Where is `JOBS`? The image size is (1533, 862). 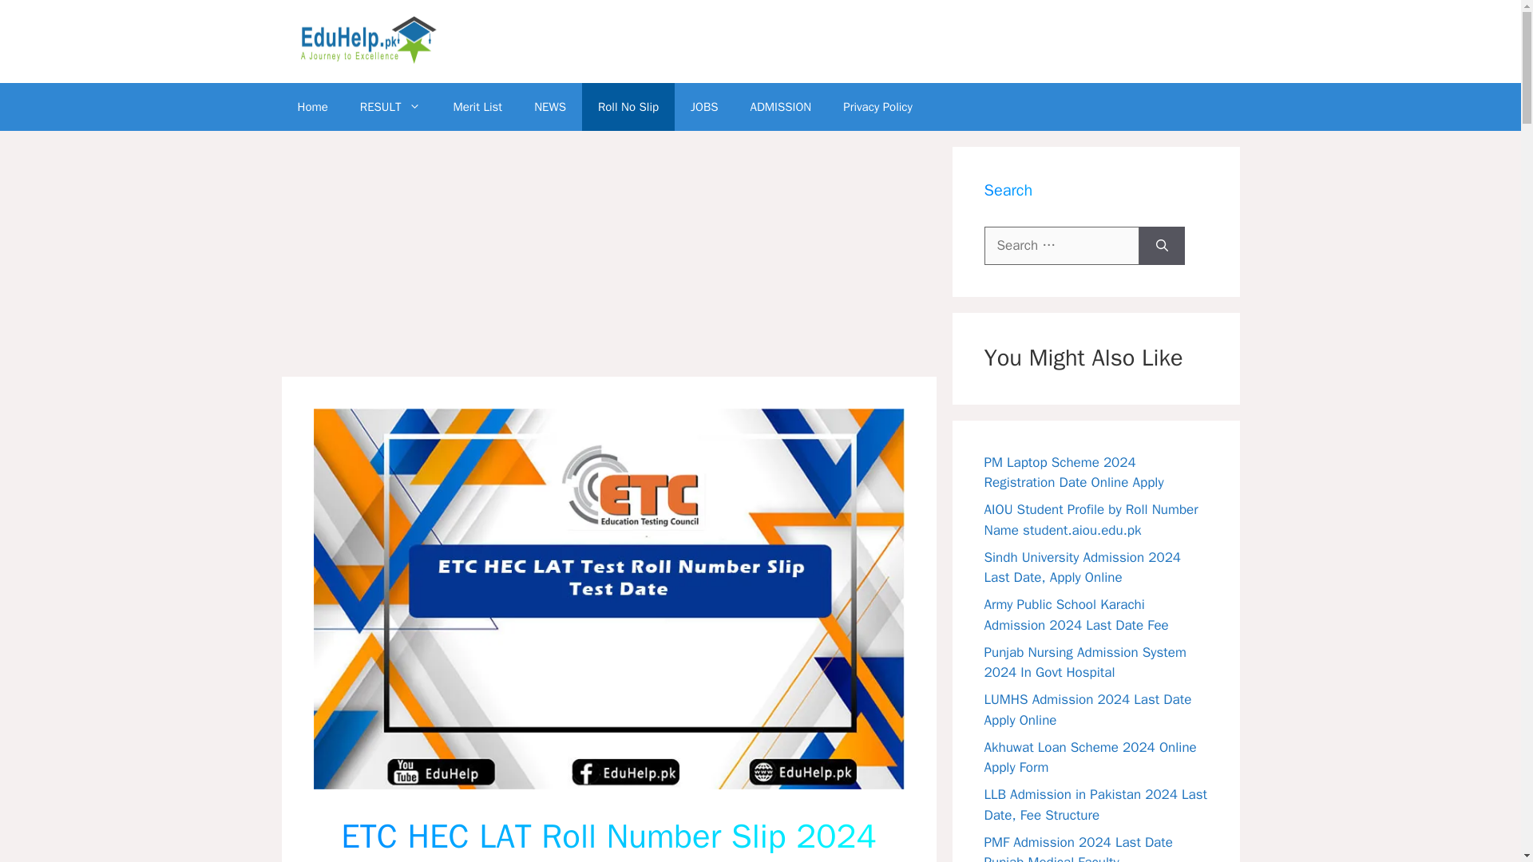
JOBS is located at coordinates (704, 107).